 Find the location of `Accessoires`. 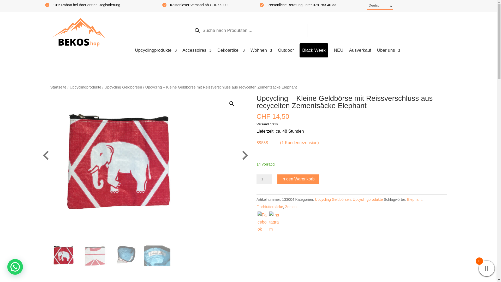

Accessoires is located at coordinates (197, 50).